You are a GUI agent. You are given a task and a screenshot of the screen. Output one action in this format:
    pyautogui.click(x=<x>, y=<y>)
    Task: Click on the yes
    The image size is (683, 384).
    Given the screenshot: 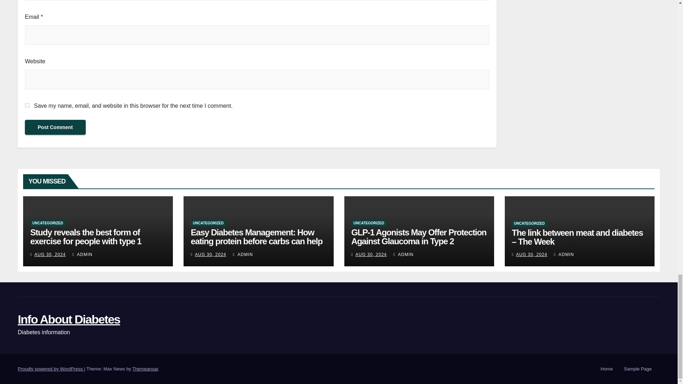 What is the action you would take?
    pyautogui.click(x=27, y=105)
    